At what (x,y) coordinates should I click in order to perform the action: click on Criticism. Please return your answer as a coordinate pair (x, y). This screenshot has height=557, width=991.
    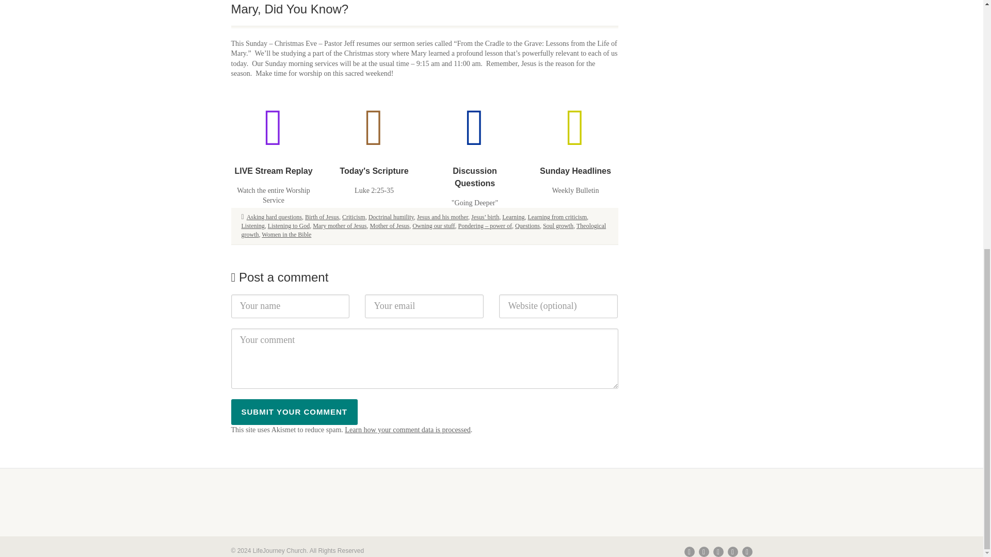
    Looking at the image, I should click on (354, 217).